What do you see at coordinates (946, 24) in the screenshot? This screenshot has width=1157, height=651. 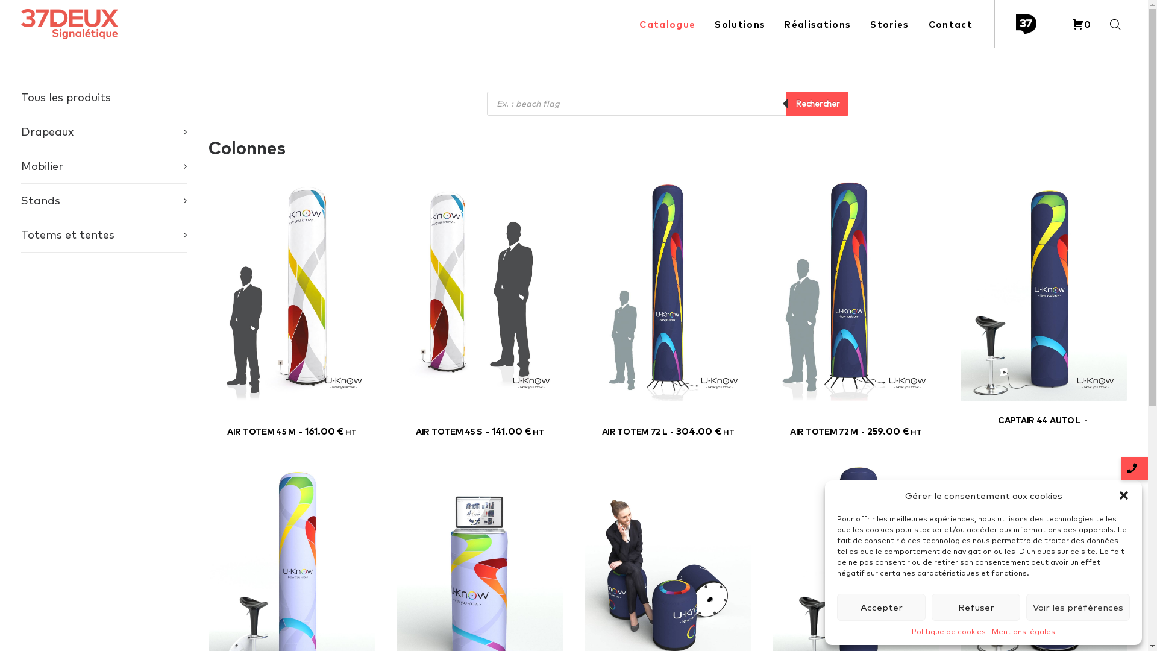 I see `Contact` at bounding box center [946, 24].